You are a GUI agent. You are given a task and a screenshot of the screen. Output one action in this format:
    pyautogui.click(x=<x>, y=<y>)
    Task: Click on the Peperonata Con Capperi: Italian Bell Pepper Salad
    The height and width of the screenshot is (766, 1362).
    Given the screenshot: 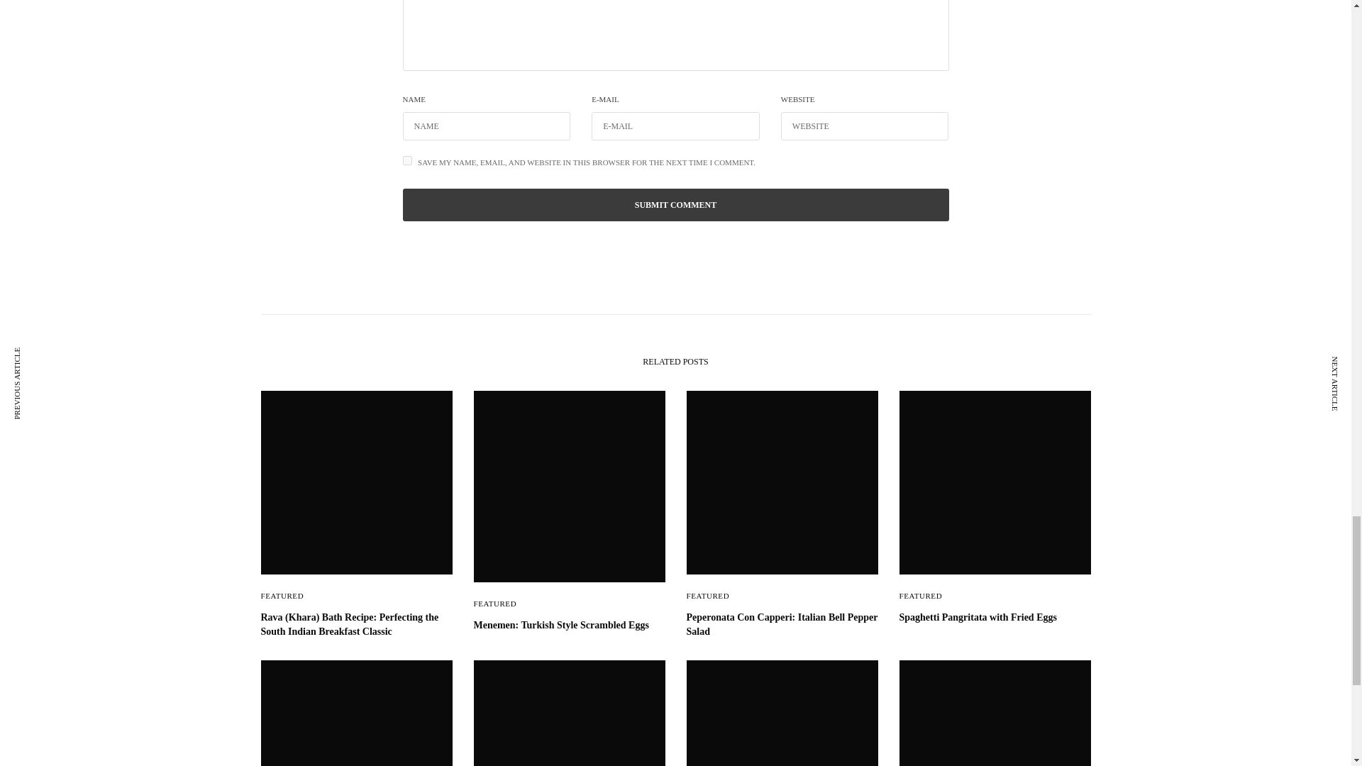 What is the action you would take?
    pyautogui.click(x=782, y=624)
    